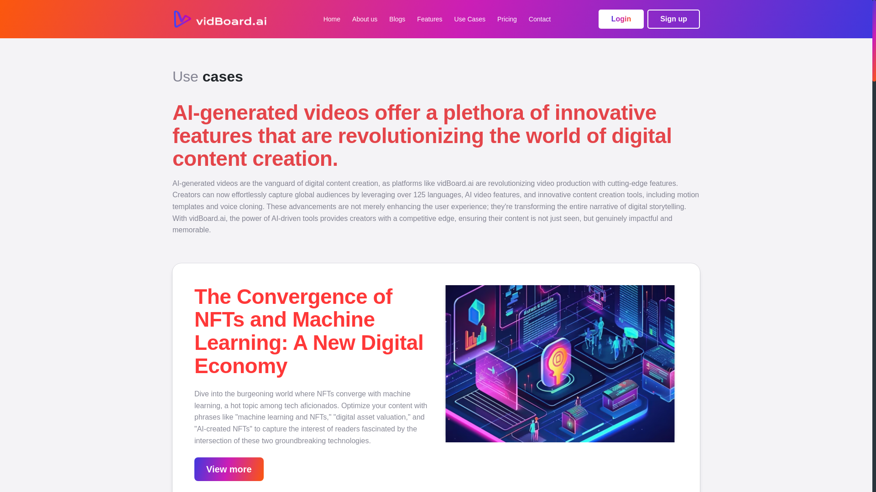 The height and width of the screenshot is (492, 876). I want to click on View more, so click(229, 469).